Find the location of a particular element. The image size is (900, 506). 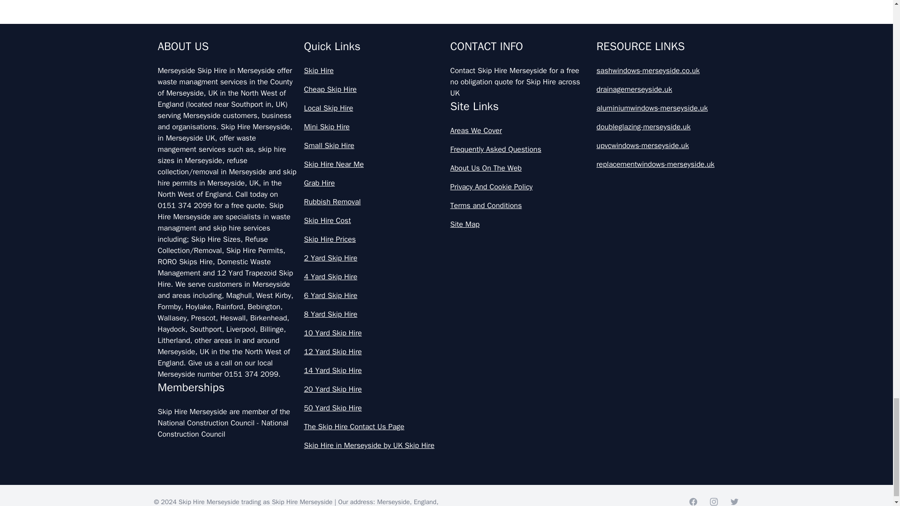

What Is Grab Hire In Merseyside is located at coordinates (446, 62).